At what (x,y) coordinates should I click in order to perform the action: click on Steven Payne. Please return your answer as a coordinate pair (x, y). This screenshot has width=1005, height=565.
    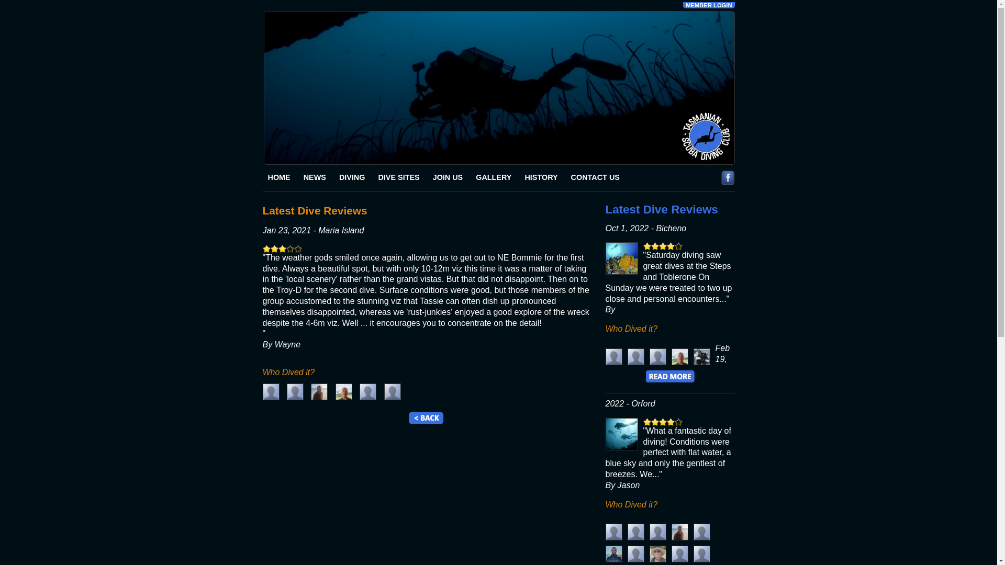
    Looking at the image, I should click on (613, 357).